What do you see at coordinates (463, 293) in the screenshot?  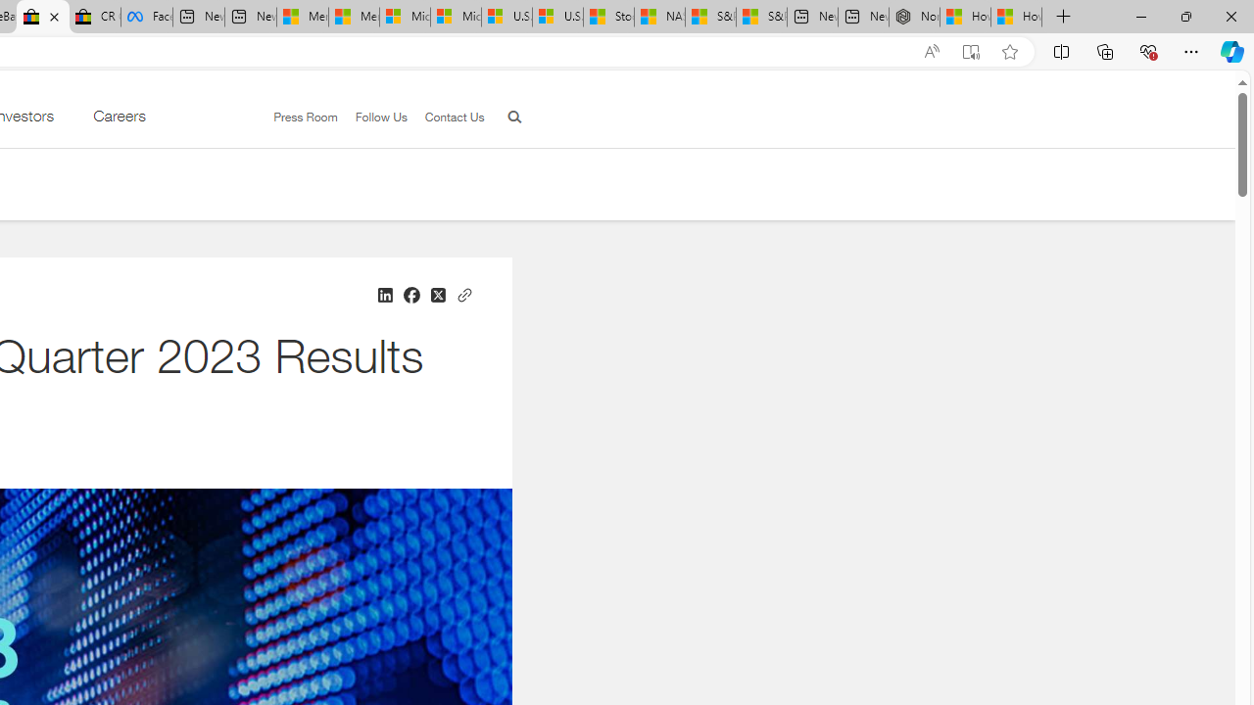 I see `Copy link to clipboard` at bounding box center [463, 293].